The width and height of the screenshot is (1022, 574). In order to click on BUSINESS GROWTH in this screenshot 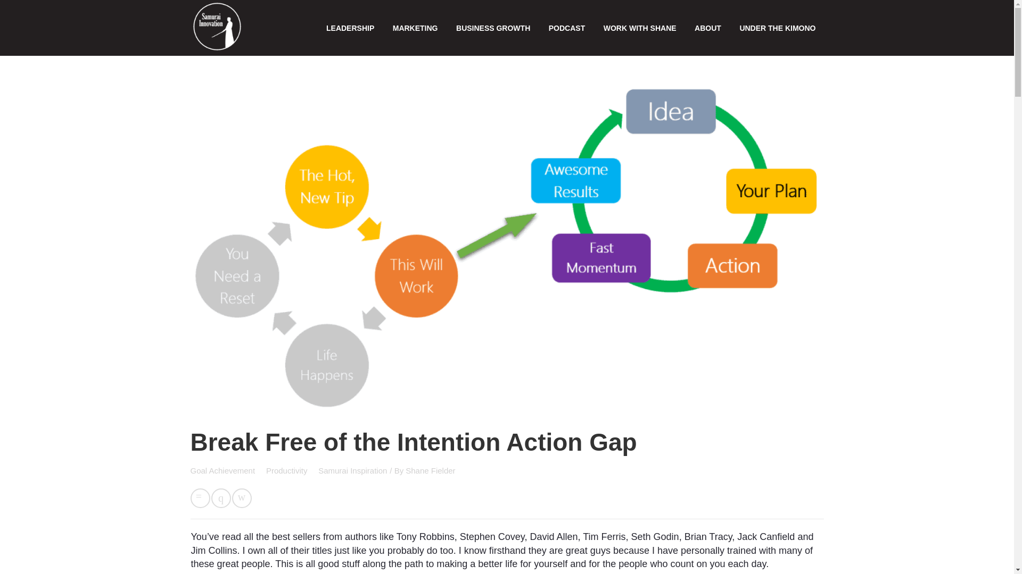, I will do `click(493, 28)`.